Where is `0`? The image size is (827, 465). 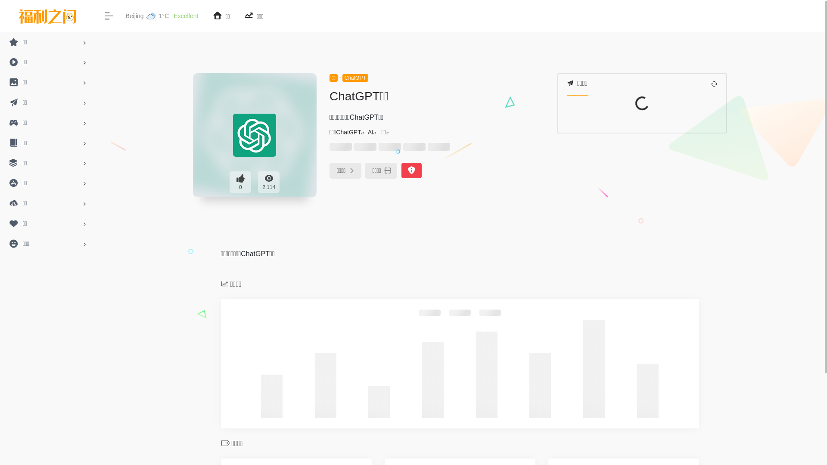
0 is located at coordinates (240, 182).